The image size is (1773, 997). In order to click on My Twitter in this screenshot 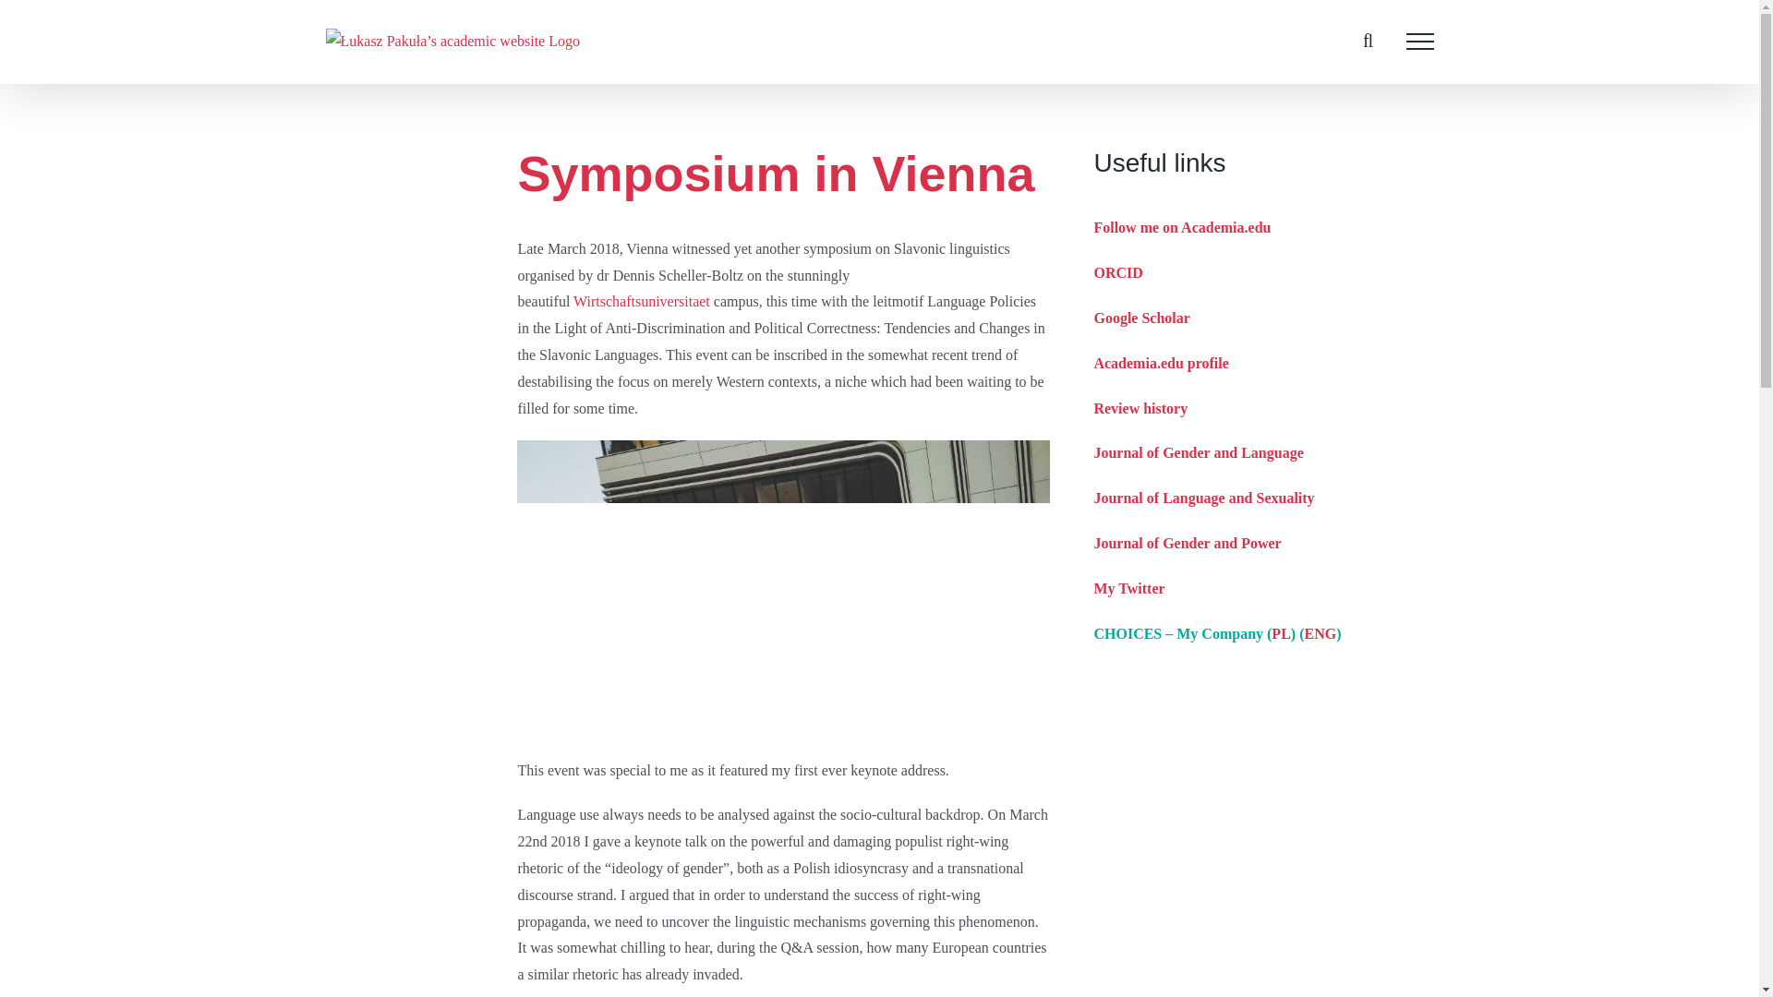, I will do `click(1128, 587)`.